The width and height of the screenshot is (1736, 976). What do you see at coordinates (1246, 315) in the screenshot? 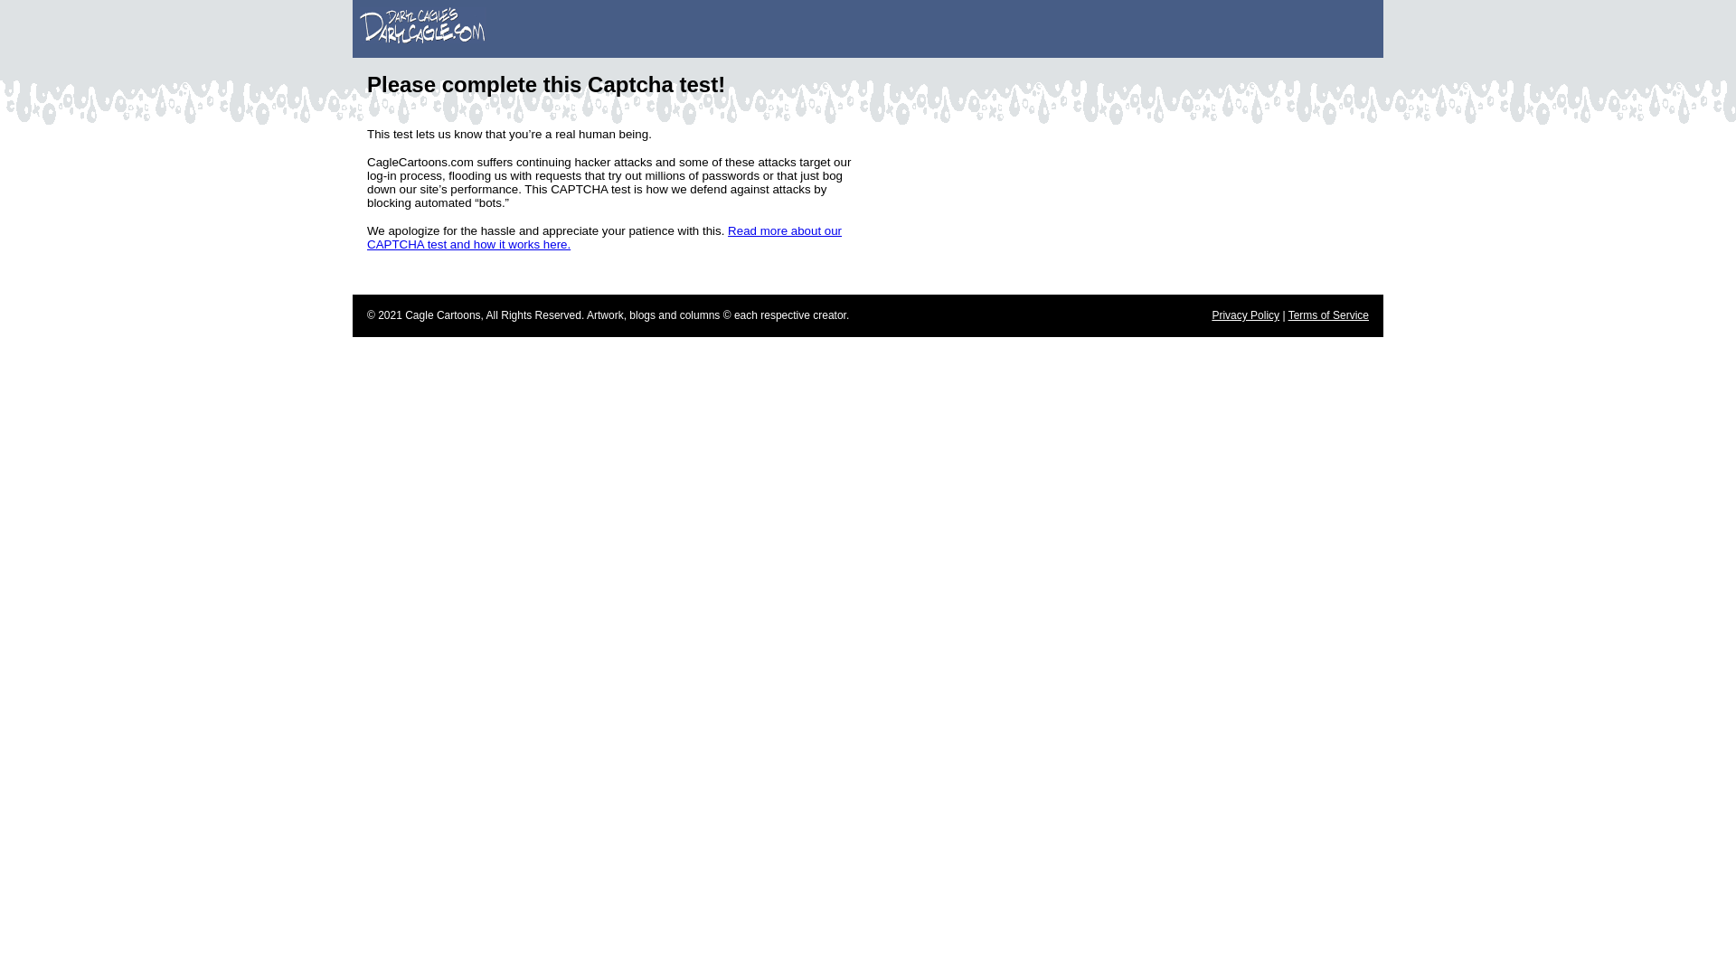
I see `Privacy Policy` at bounding box center [1246, 315].